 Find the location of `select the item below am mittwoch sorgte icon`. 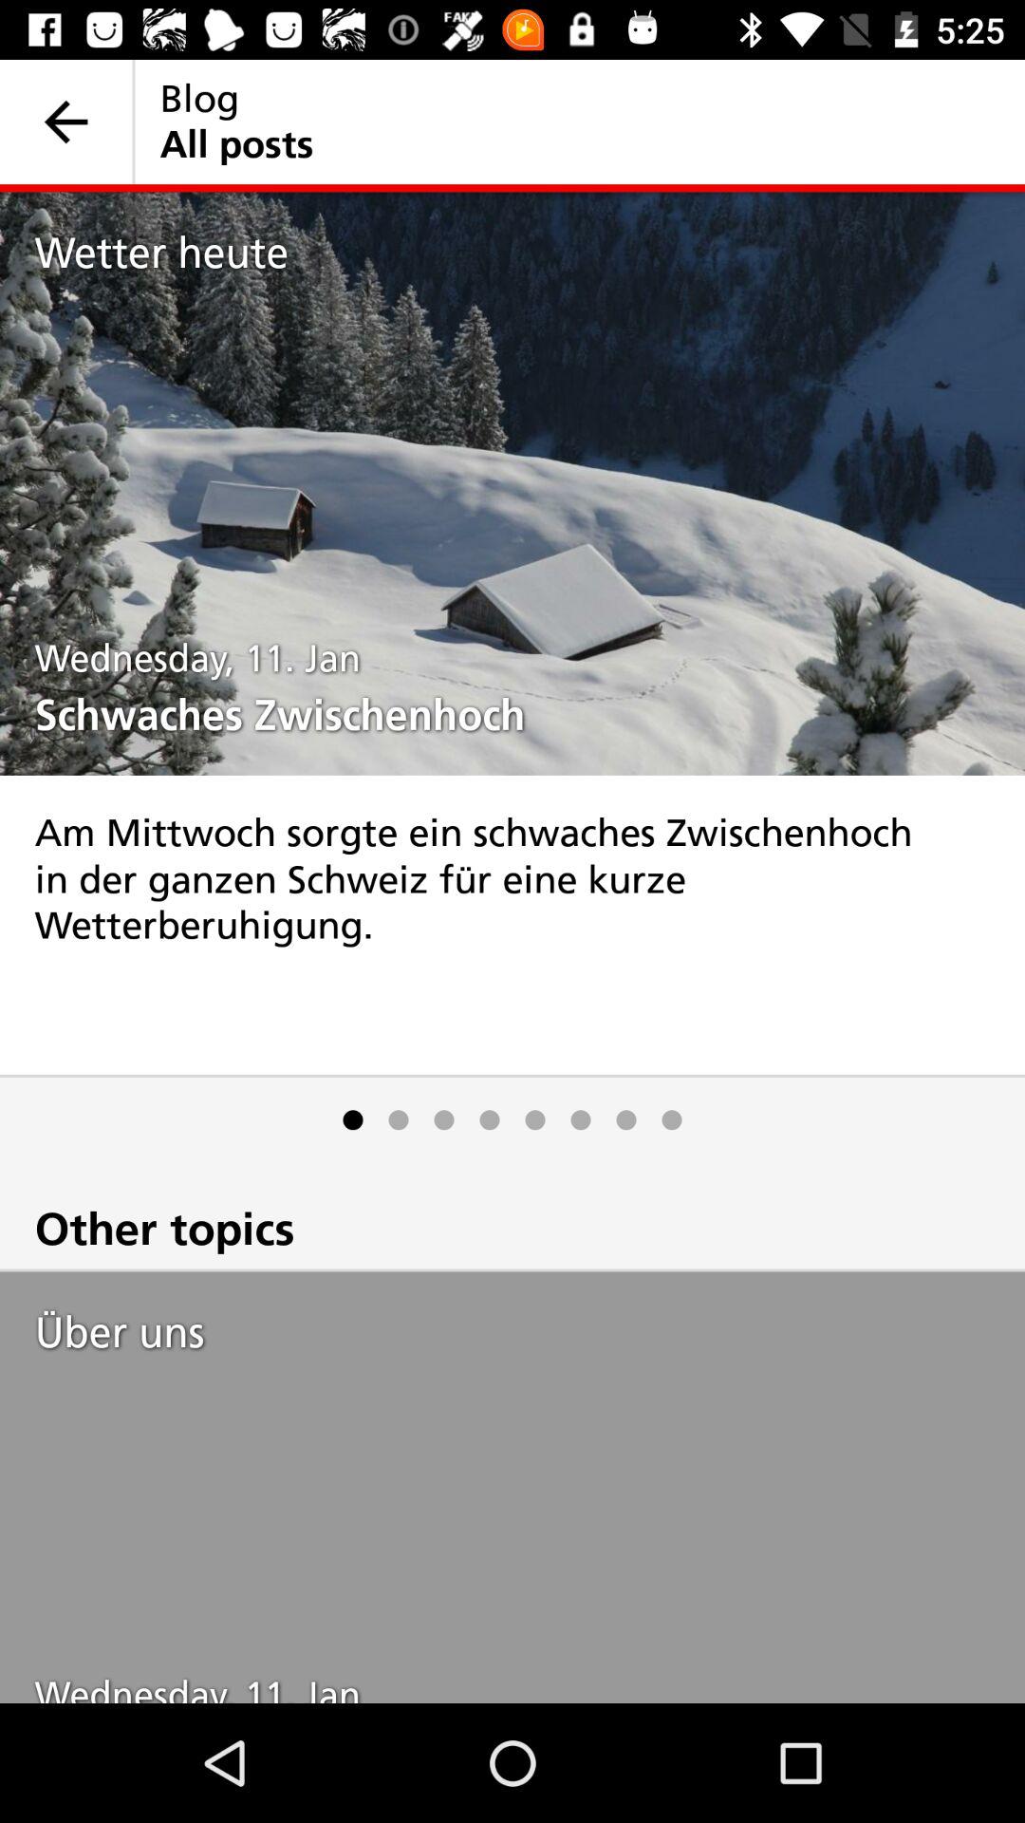

select the item below am mittwoch sorgte icon is located at coordinates (444, 1120).